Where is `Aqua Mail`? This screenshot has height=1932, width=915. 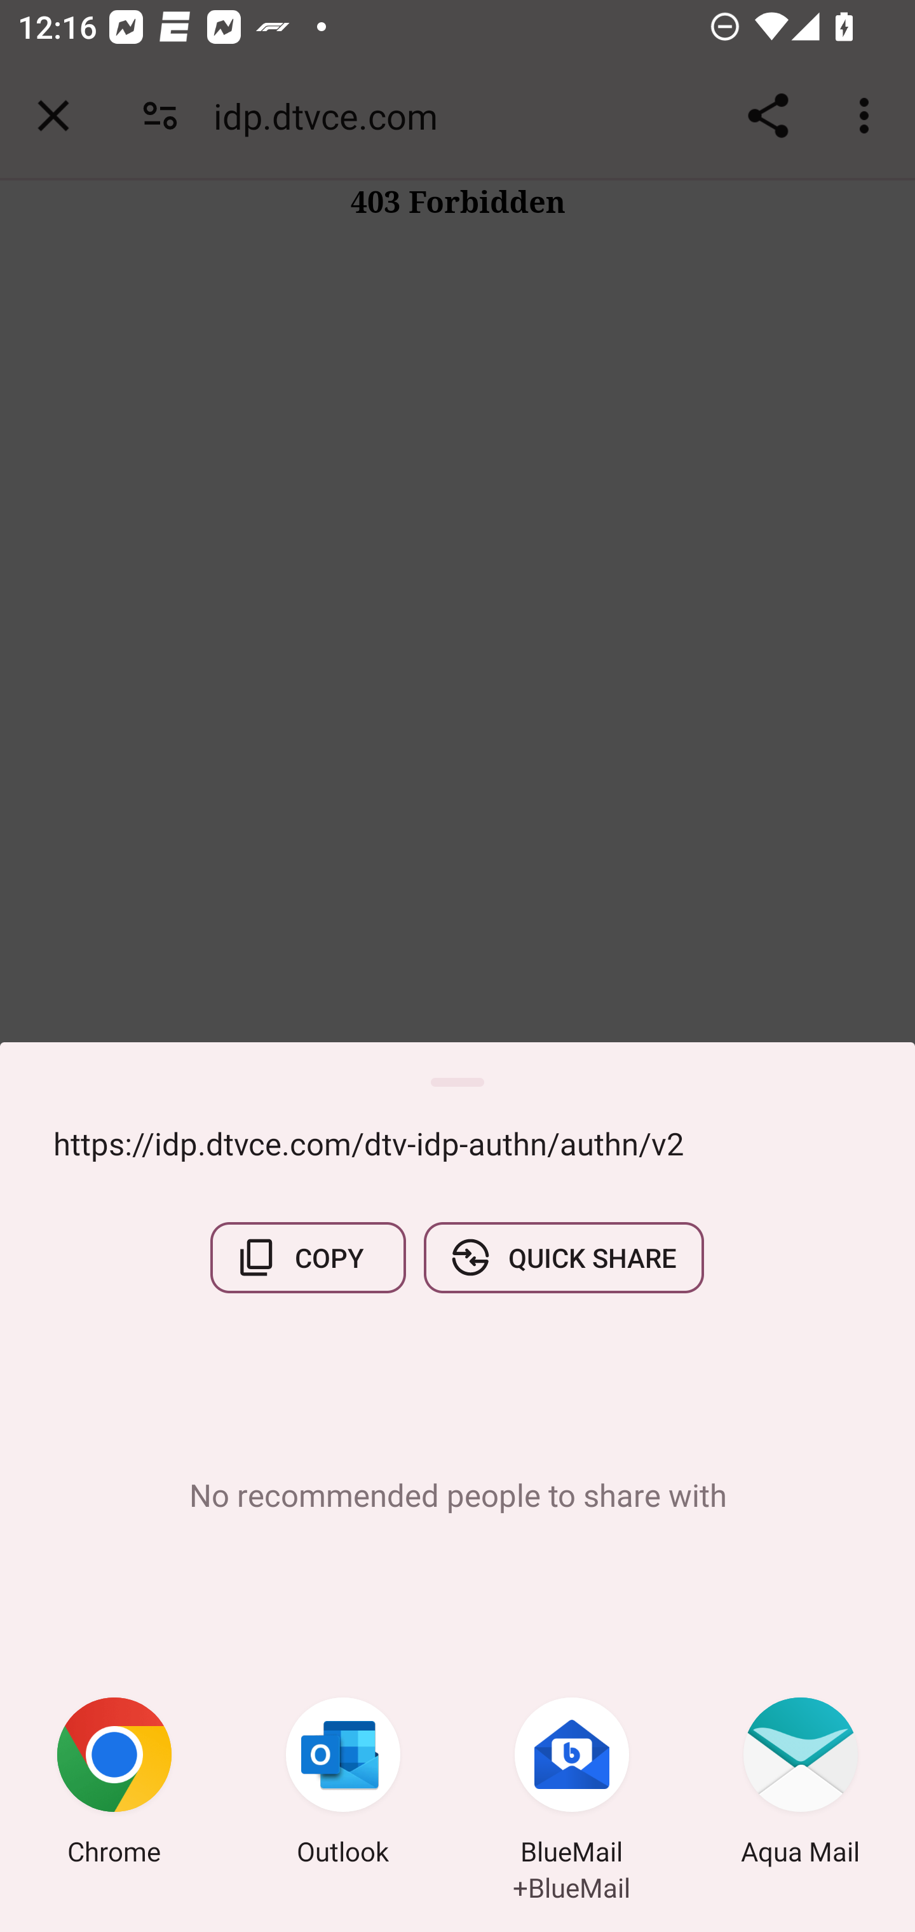 Aqua Mail is located at coordinates (801, 1785).